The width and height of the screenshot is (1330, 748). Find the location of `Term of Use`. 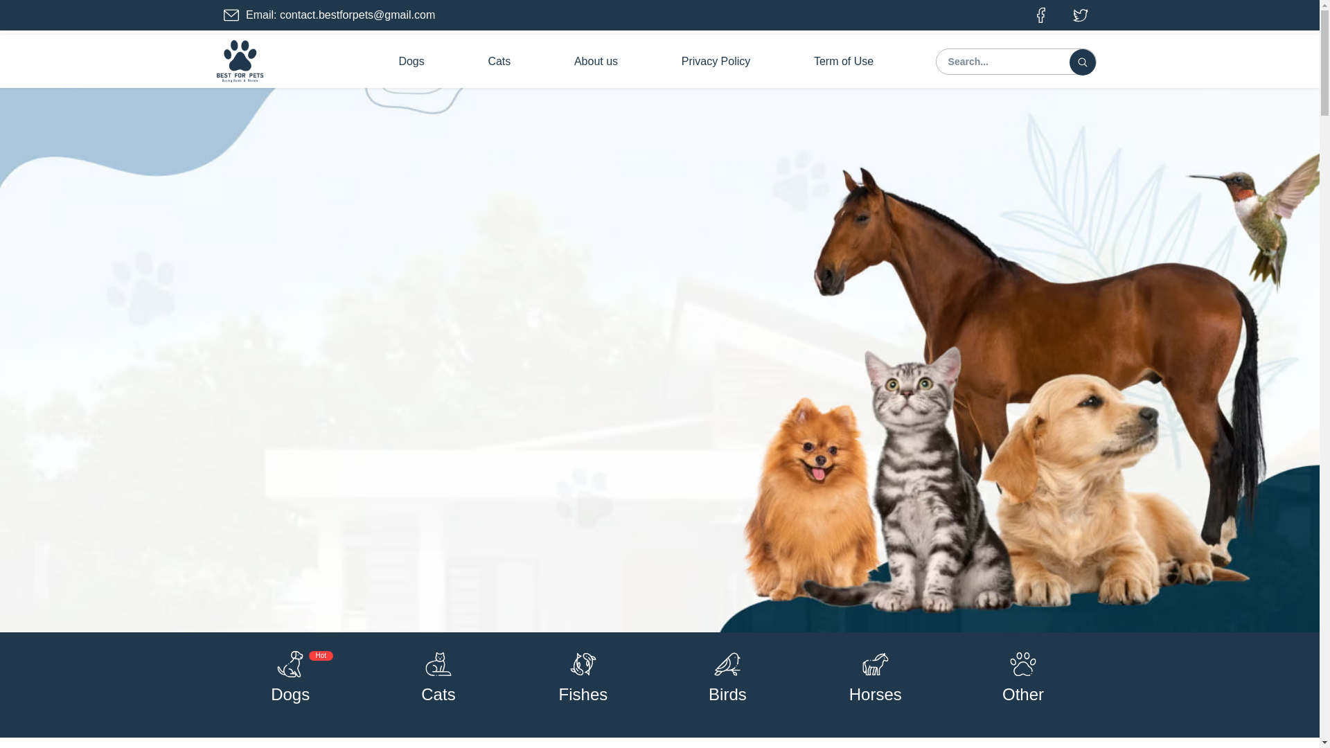

Term of Use is located at coordinates (844, 61).